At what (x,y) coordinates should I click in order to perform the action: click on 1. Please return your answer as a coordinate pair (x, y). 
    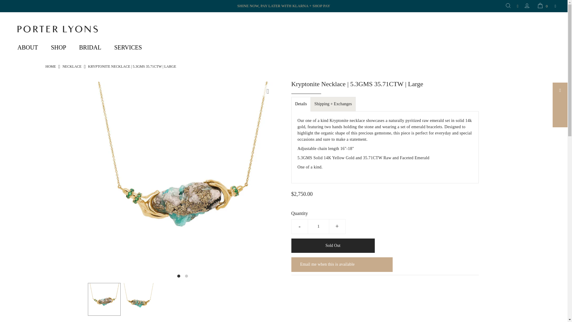
    Looking at the image, I should click on (318, 227).